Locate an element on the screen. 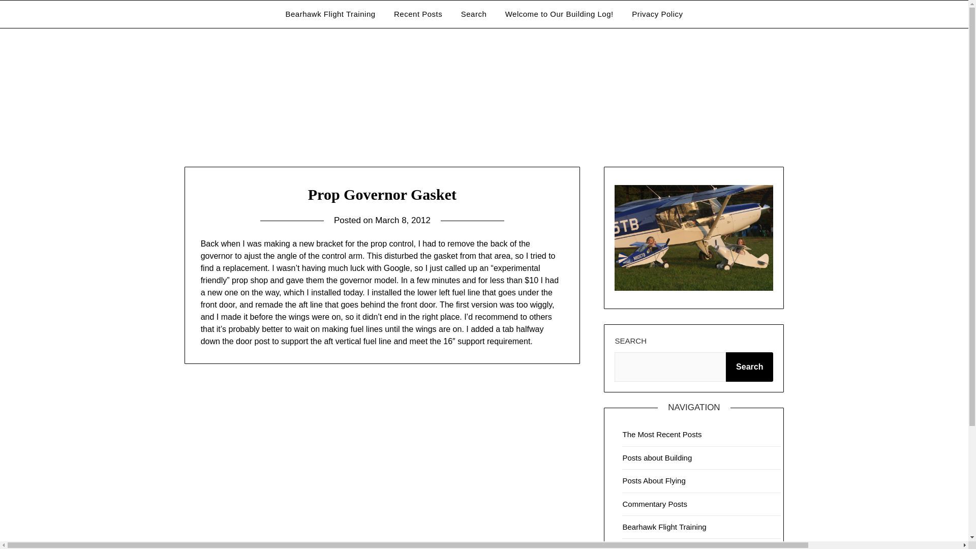 The image size is (976, 549). Bearhawk Flight Training is located at coordinates (664, 527).